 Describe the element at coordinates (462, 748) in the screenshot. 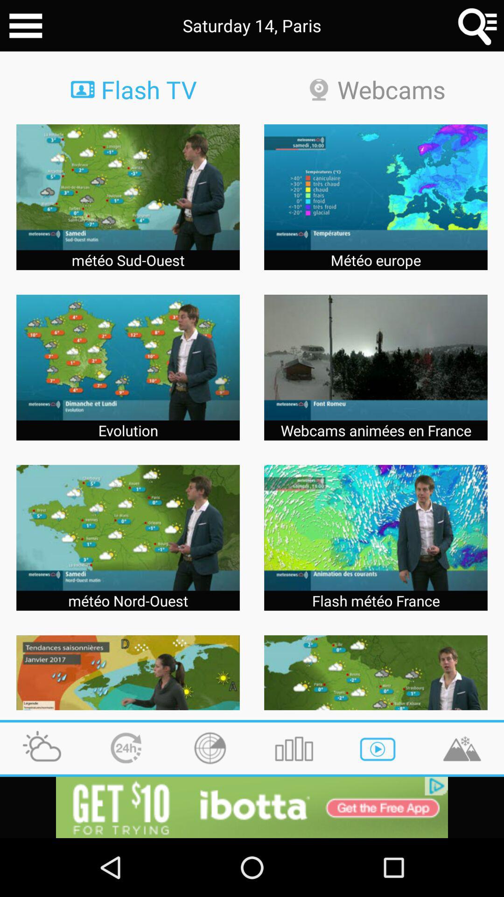

I see `select the icon which is at bottom right side of the page` at that location.